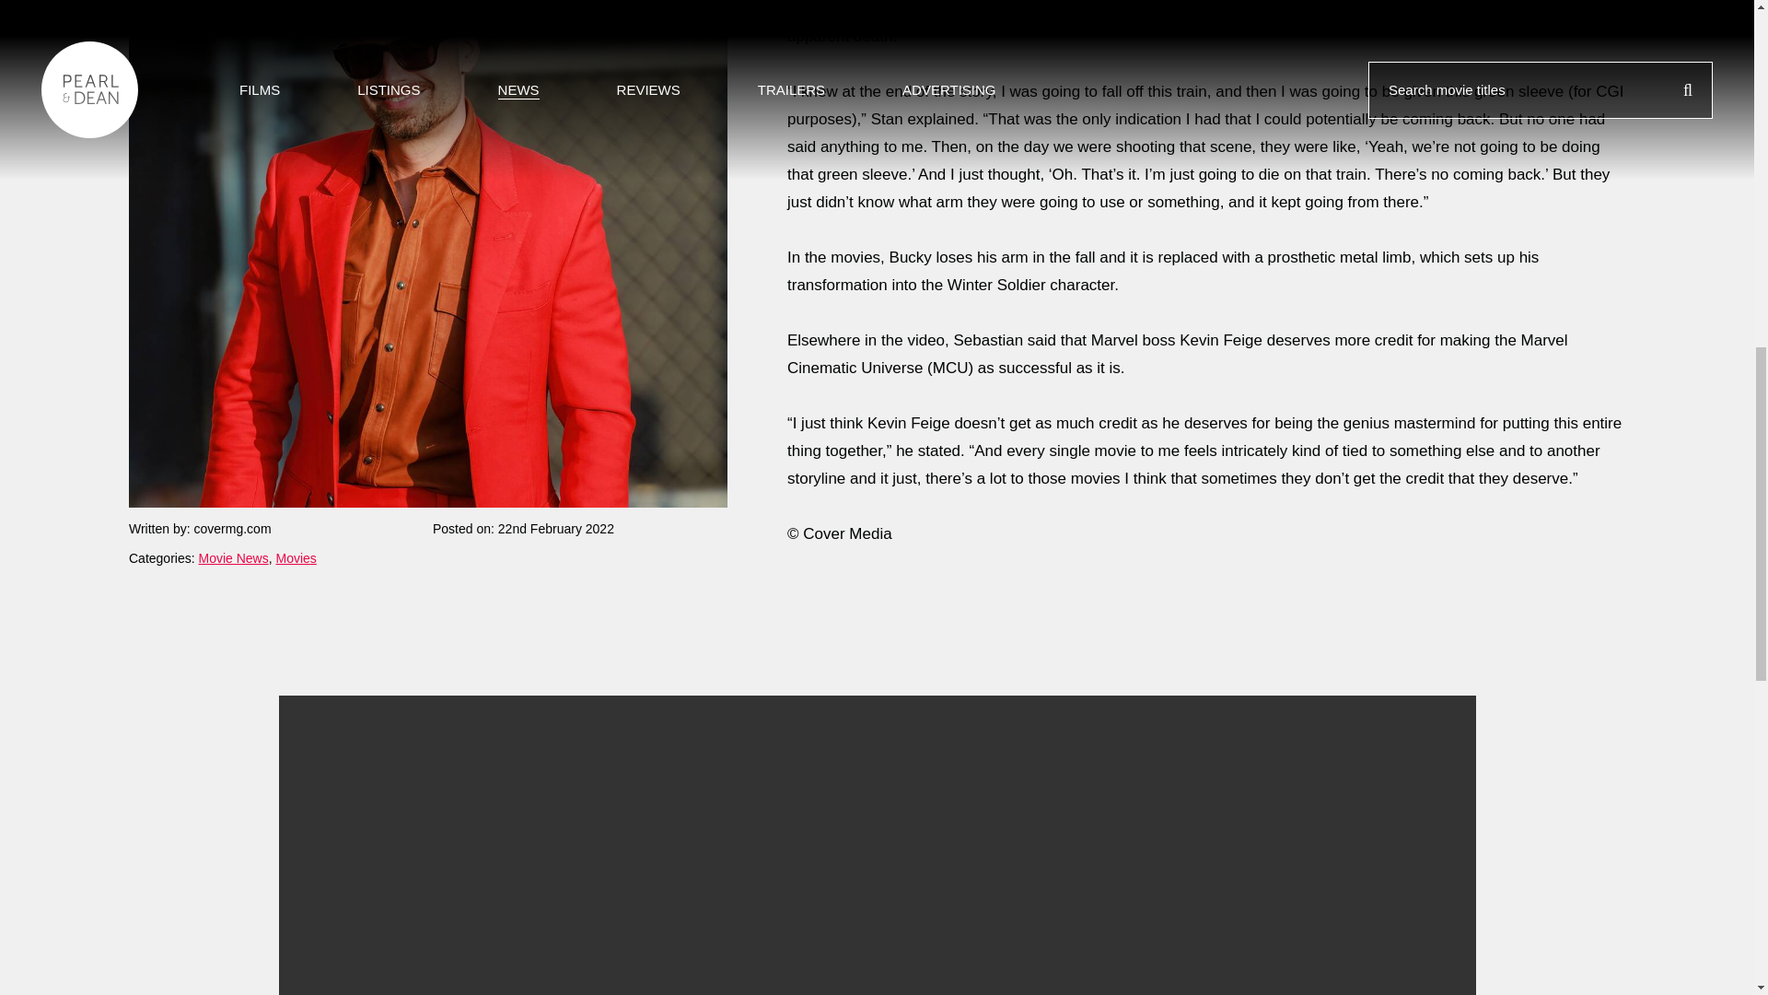 The image size is (1768, 995). Describe the element at coordinates (296, 396) in the screenshot. I see `Movies` at that location.